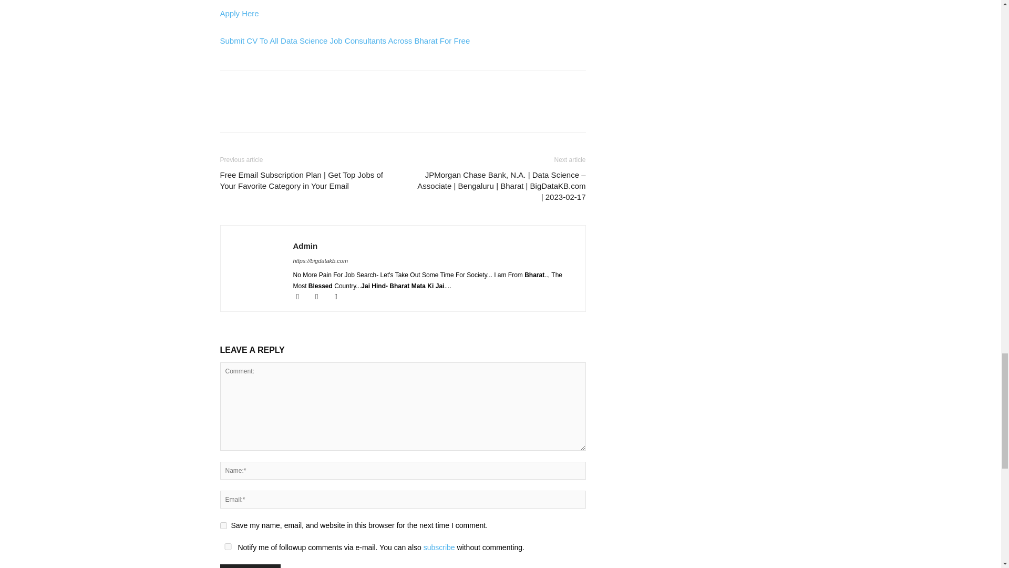  Describe the element at coordinates (345, 41) in the screenshot. I see `bigdatakb.com submit CV` at that location.